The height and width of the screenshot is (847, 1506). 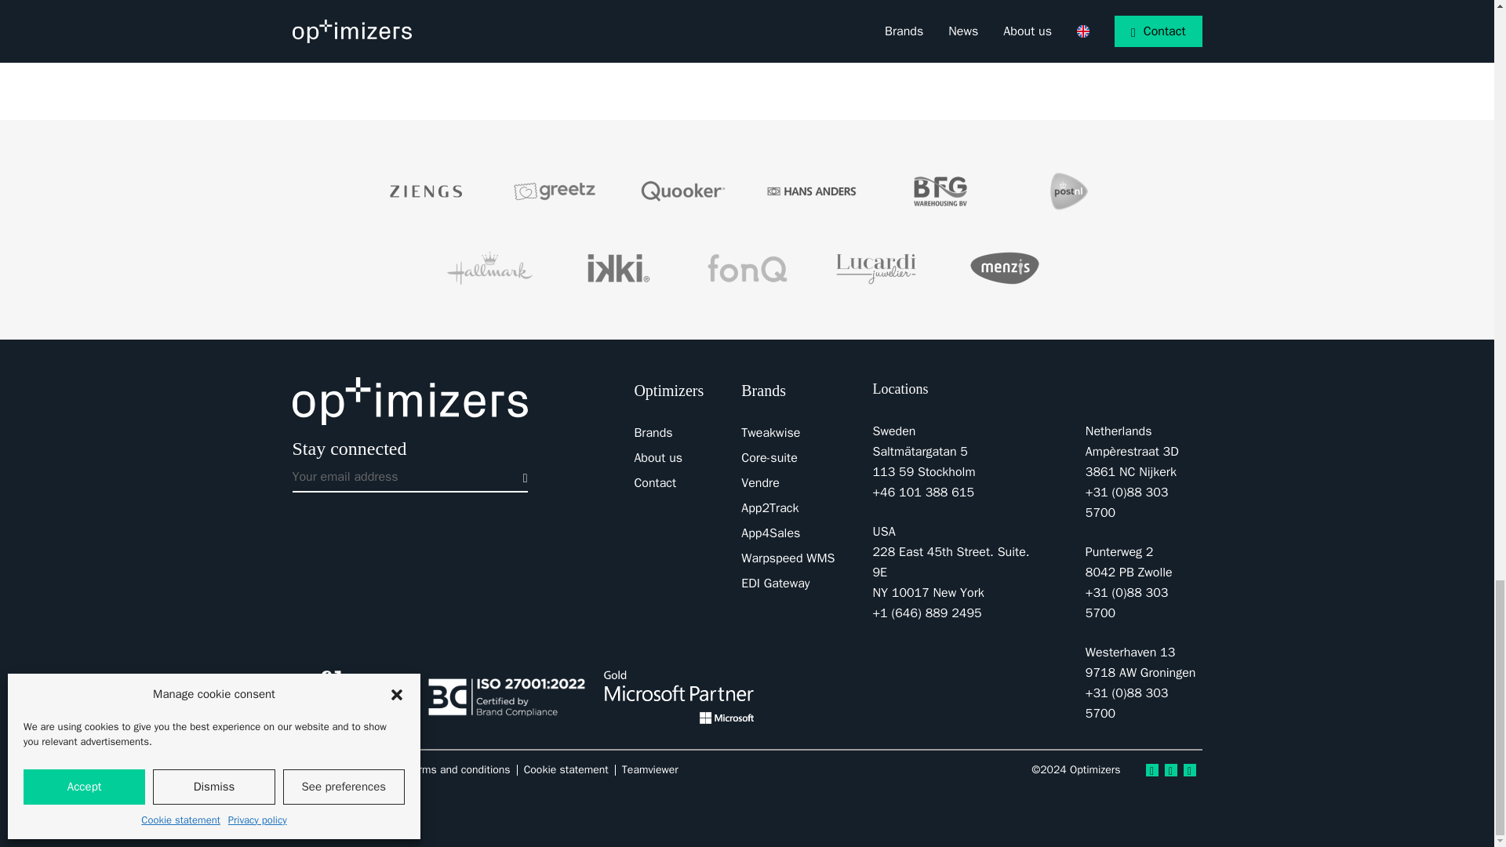 What do you see at coordinates (775, 583) in the screenshot?
I see `EDI Gateway` at bounding box center [775, 583].